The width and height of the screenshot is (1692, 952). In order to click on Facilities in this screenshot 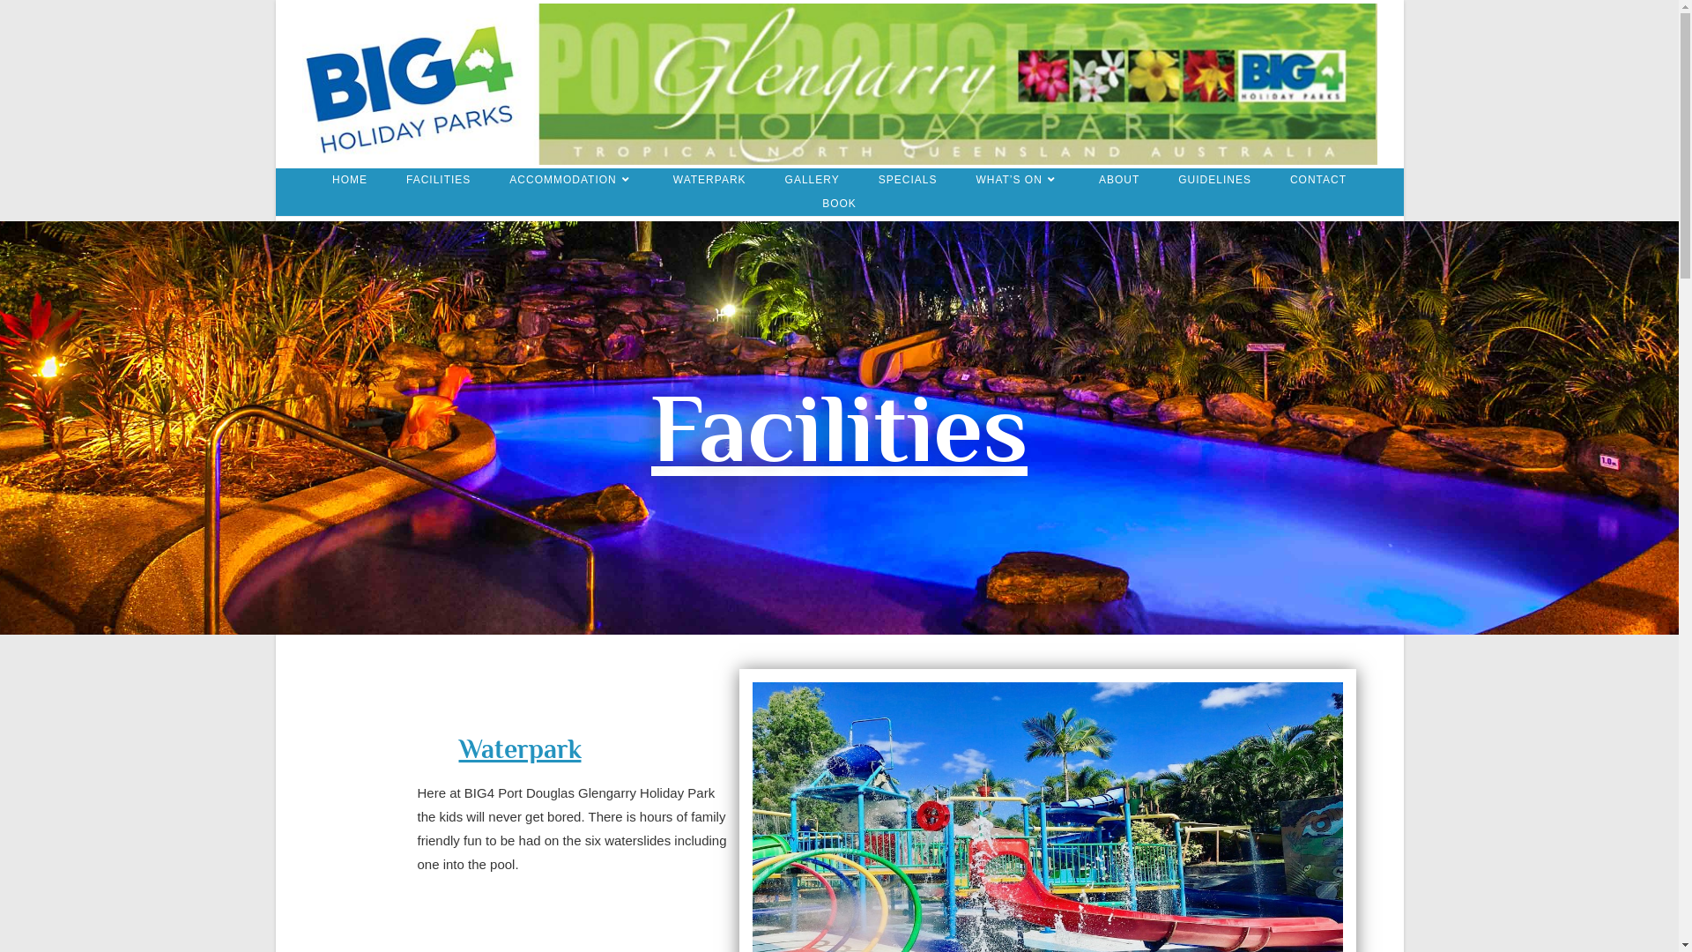, I will do `click(913, 920)`.